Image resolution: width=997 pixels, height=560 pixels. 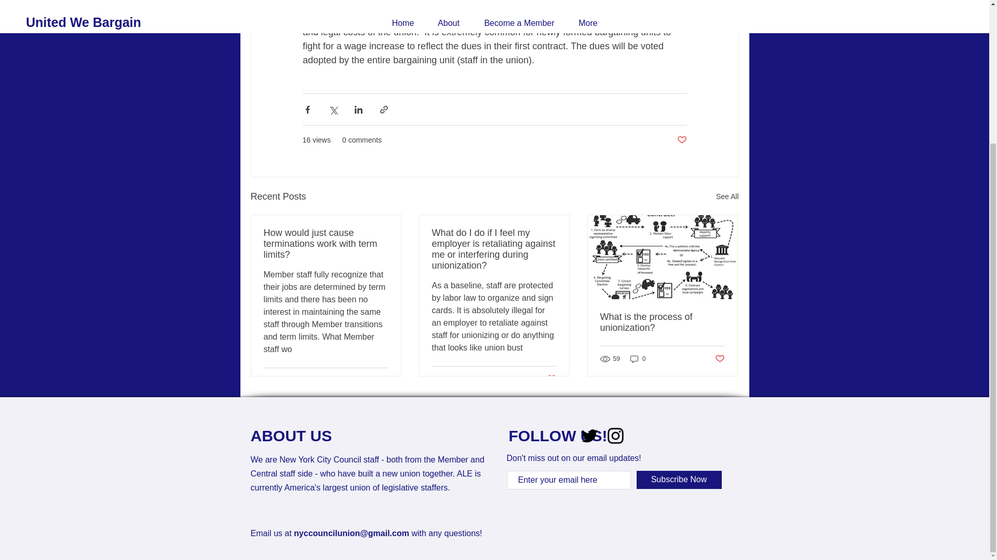 I want to click on What is the process of unionization?, so click(x=662, y=322).